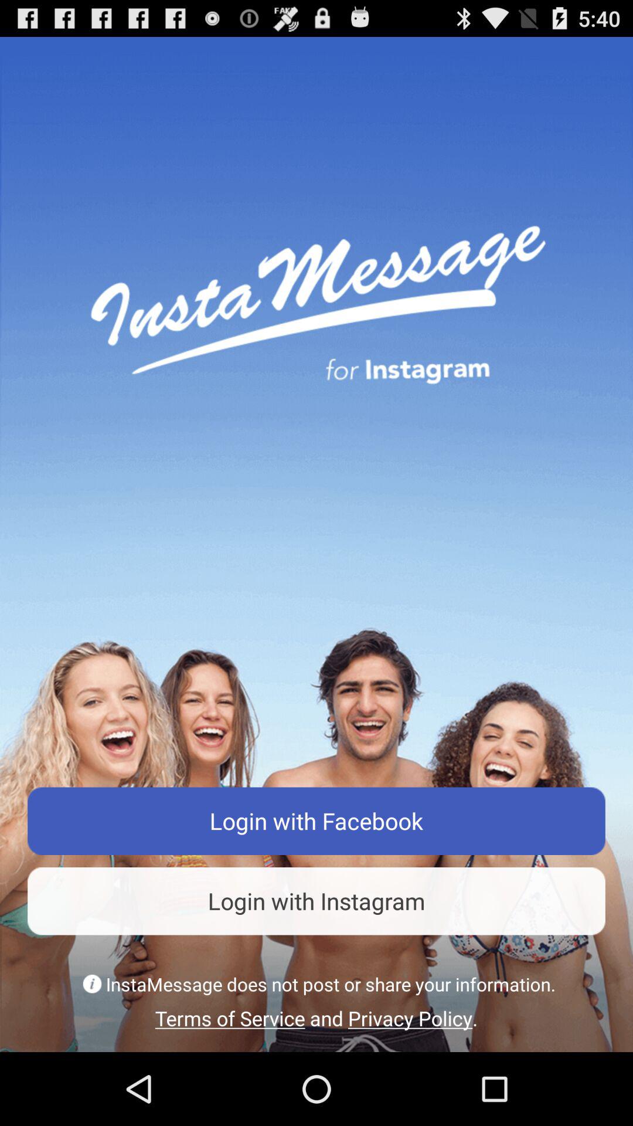 The height and width of the screenshot is (1126, 633). I want to click on swipe until terms of service, so click(316, 1018).